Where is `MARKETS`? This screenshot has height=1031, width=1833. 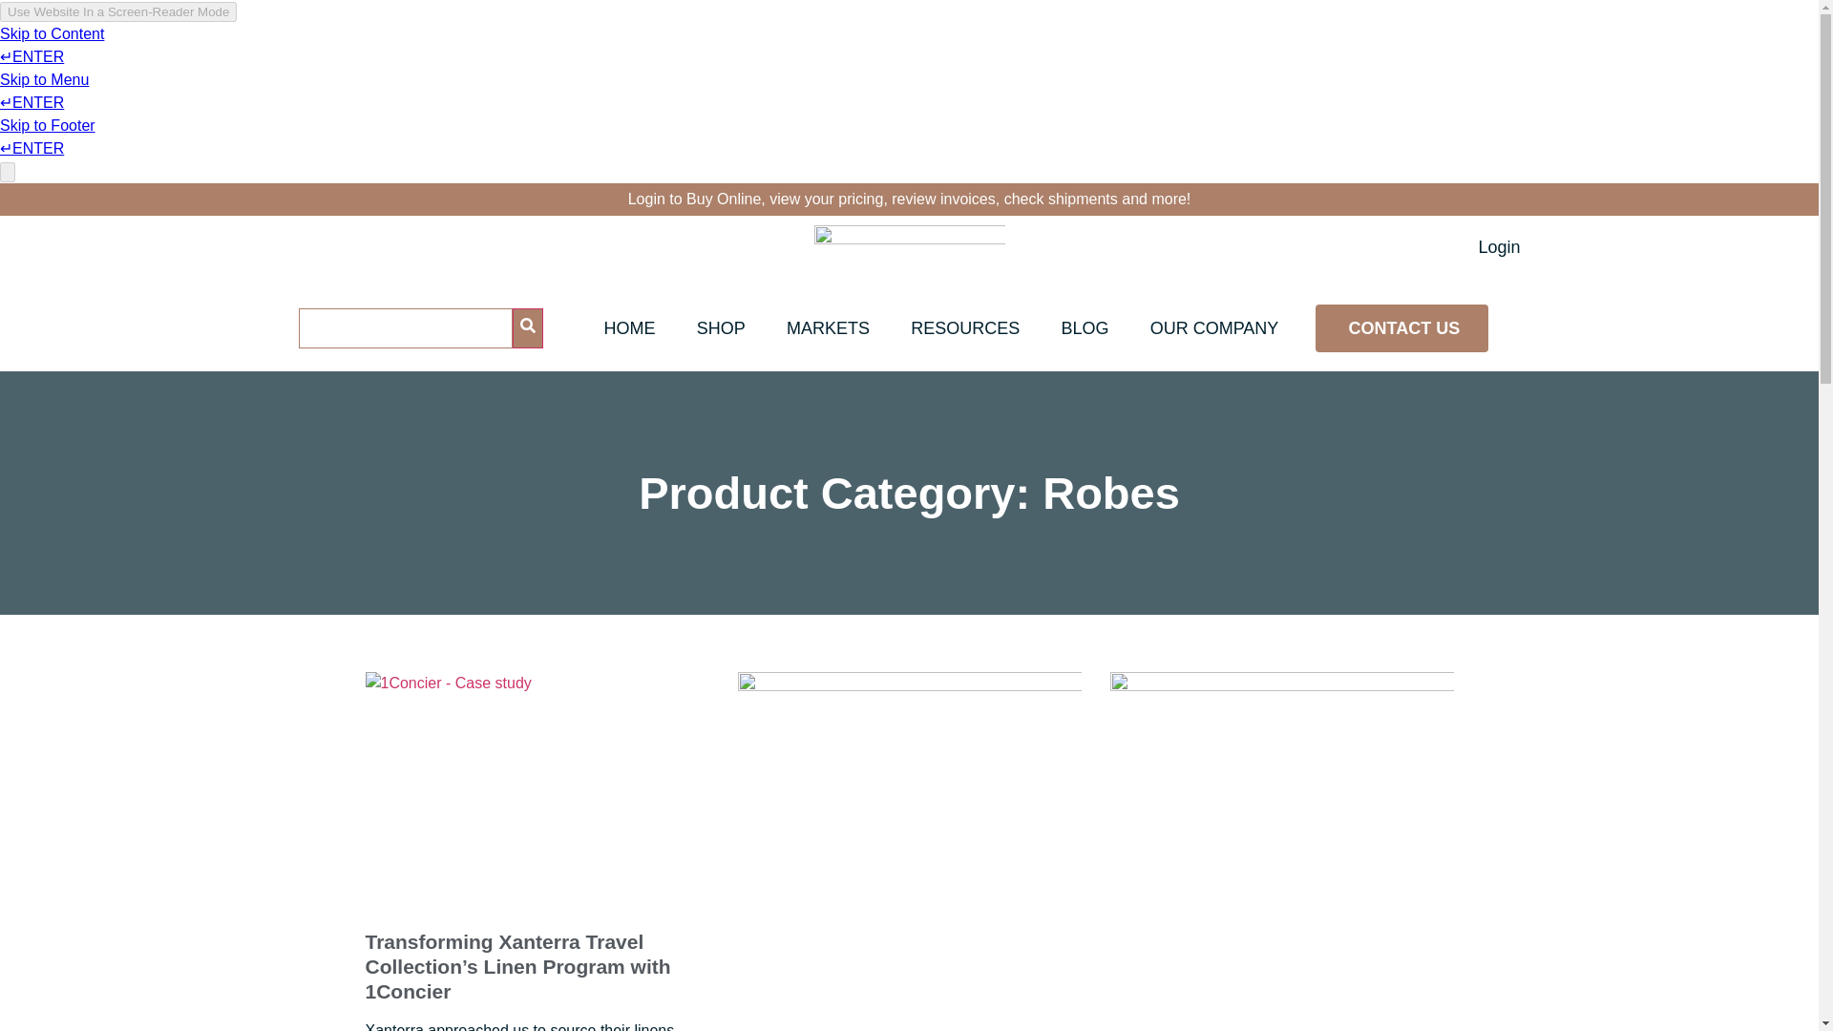 MARKETS is located at coordinates (827, 328).